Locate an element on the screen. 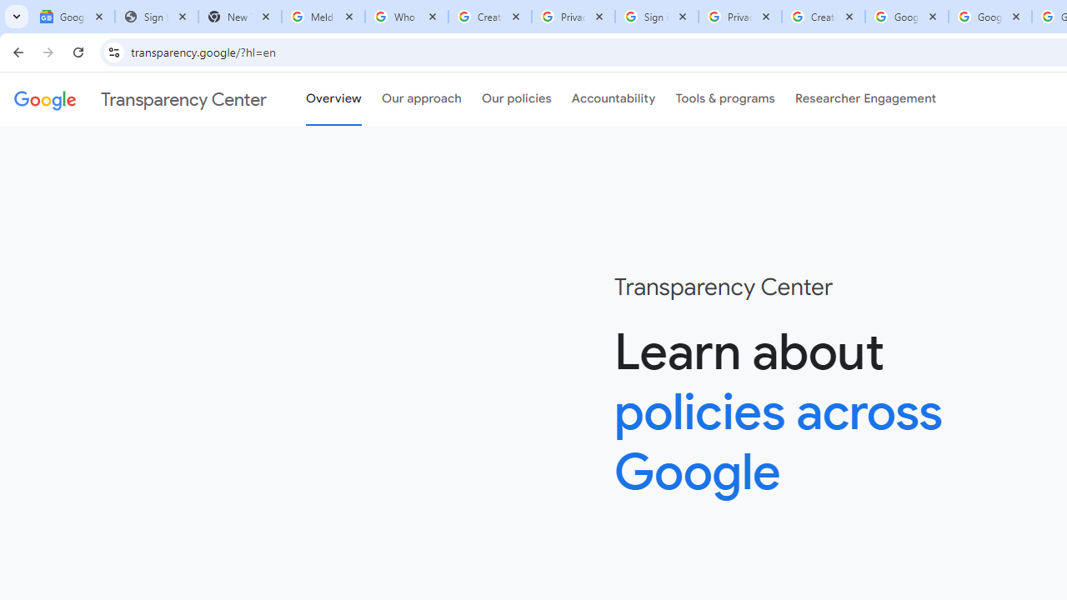  Who is my administrator? - Google Account Help is located at coordinates (406, 17).